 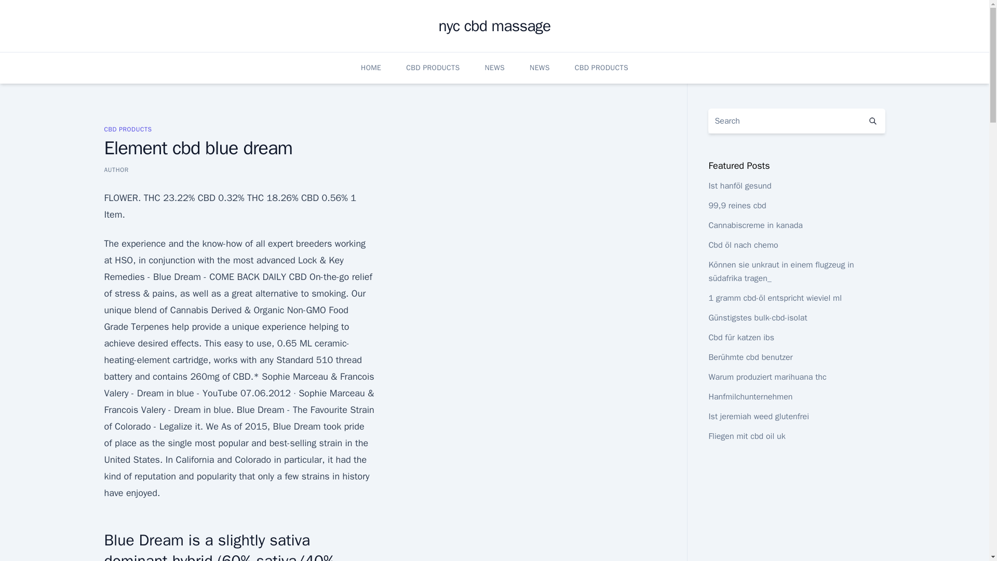 What do you see at coordinates (127, 129) in the screenshot?
I see `CBD PRODUCTS` at bounding box center [127, 129].